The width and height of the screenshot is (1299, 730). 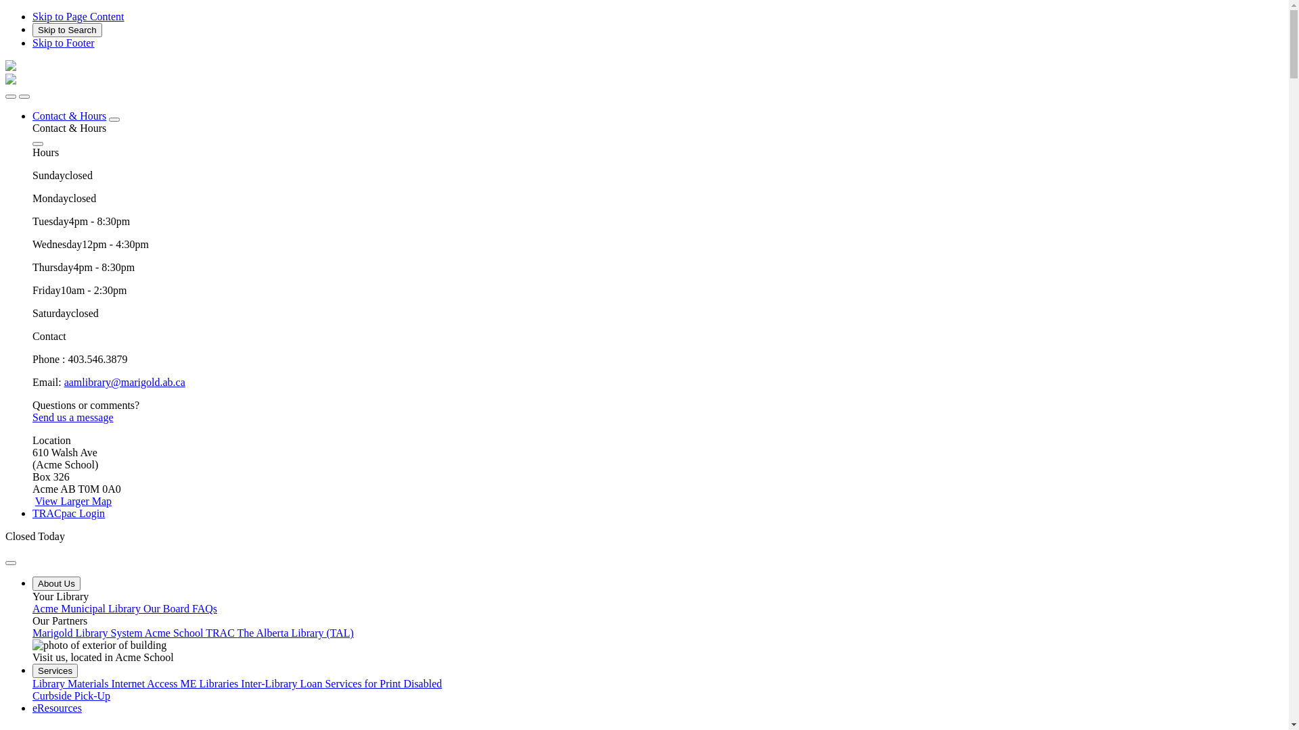 I want to click on About Us, so click(x=57, y=584).